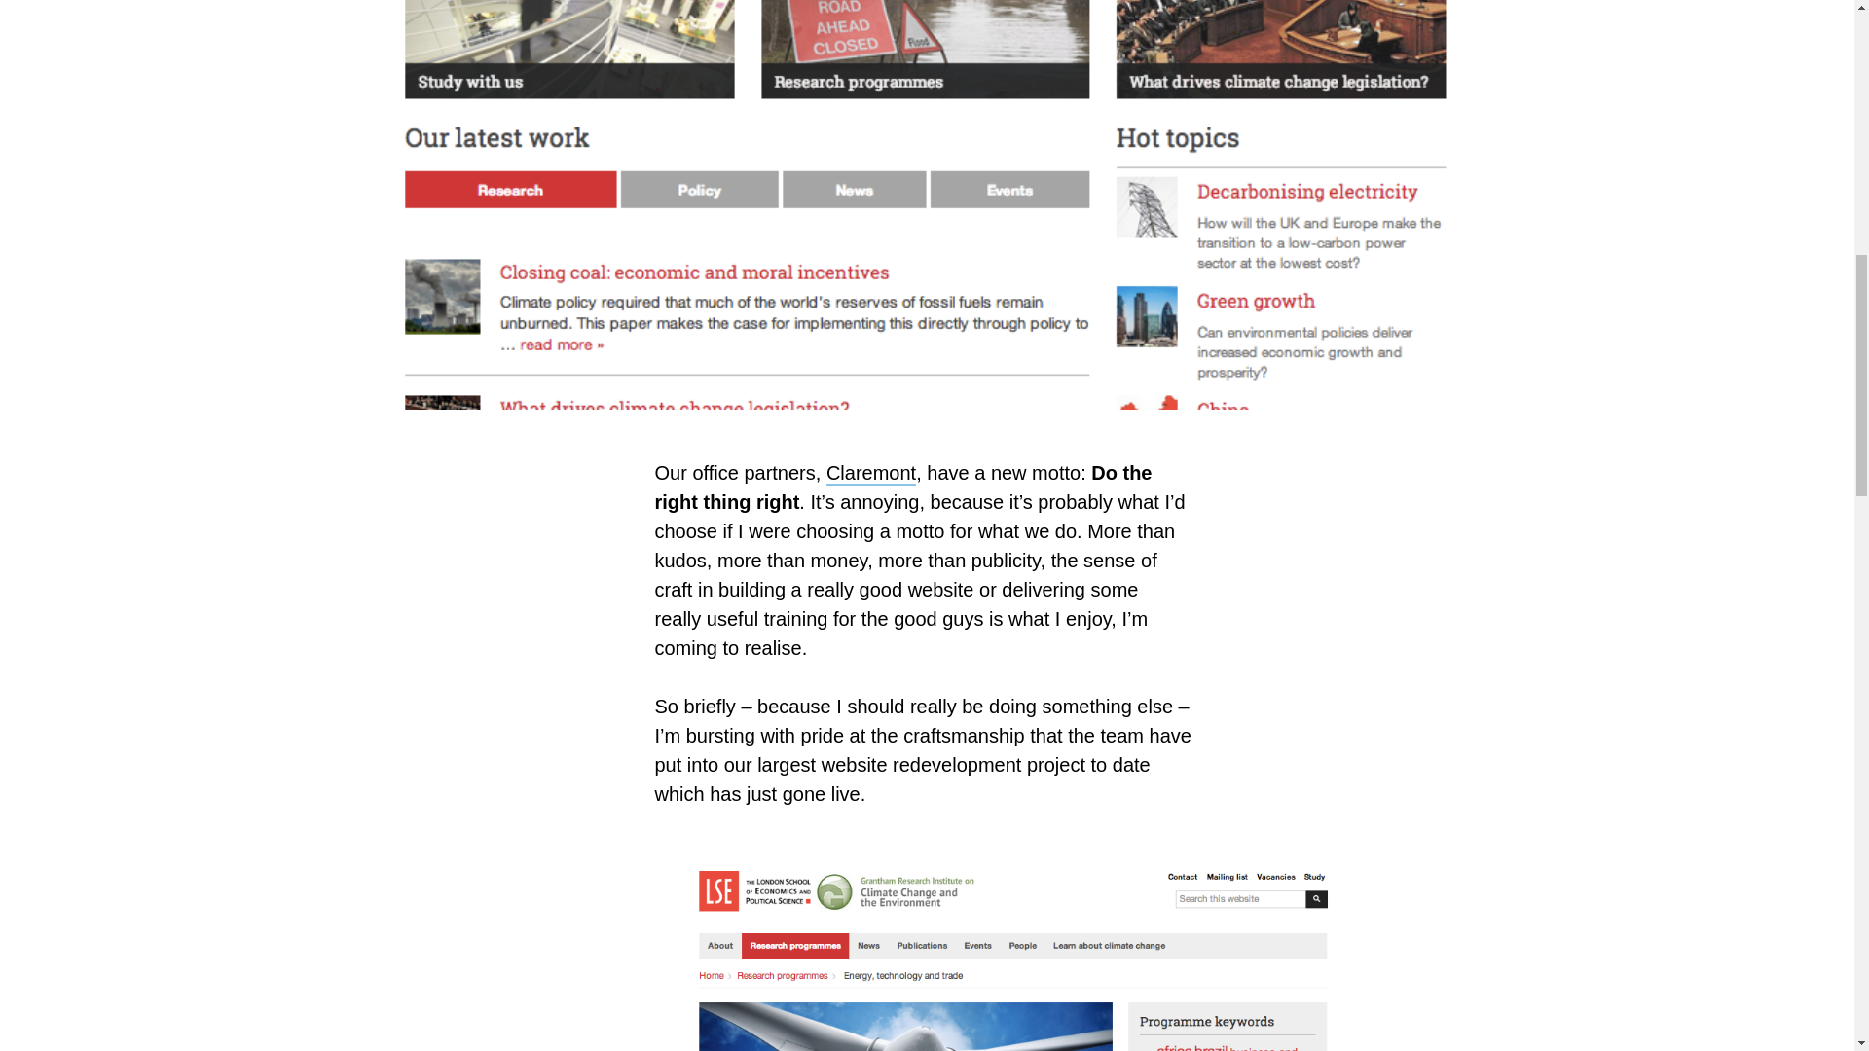 The height and width of the screenshot is (1051, 1869). Describe the element at coordinates (870, 473) in the screenshot. I see `Claremont` at that location.